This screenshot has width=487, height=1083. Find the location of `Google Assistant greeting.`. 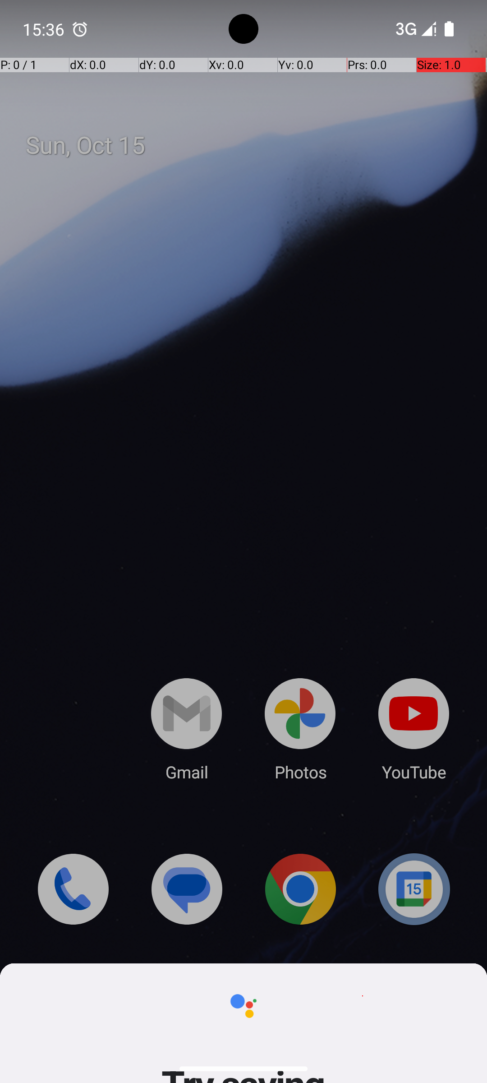

Google Assistant greeting. is located at coordinates (243, 1921).